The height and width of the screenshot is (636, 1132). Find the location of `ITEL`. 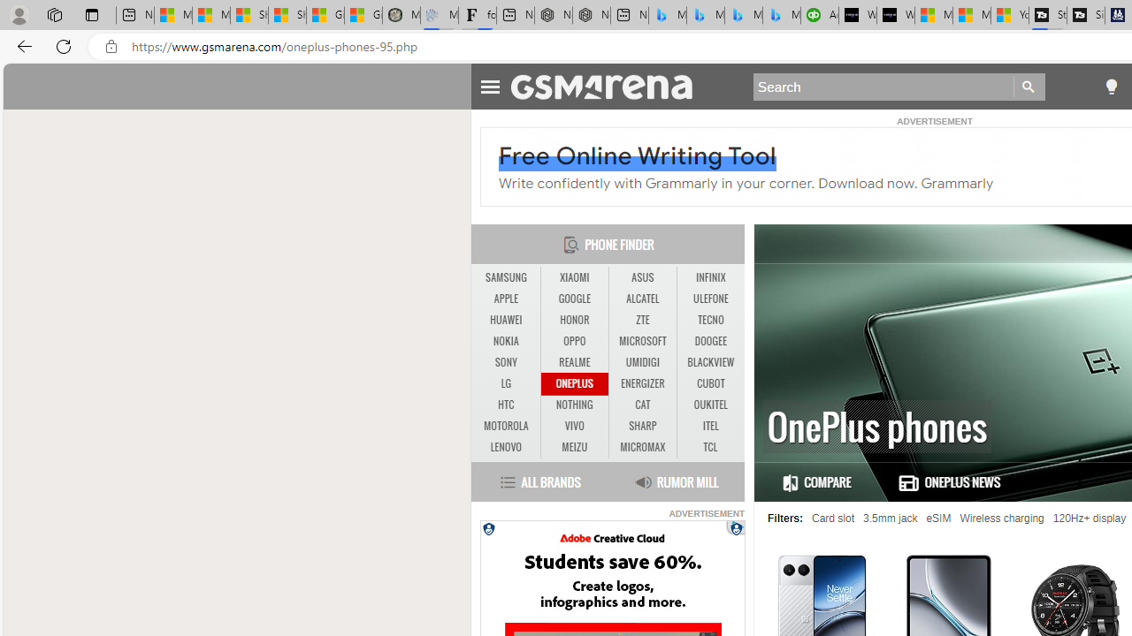

ITEL is located at coordinates (711, 426).